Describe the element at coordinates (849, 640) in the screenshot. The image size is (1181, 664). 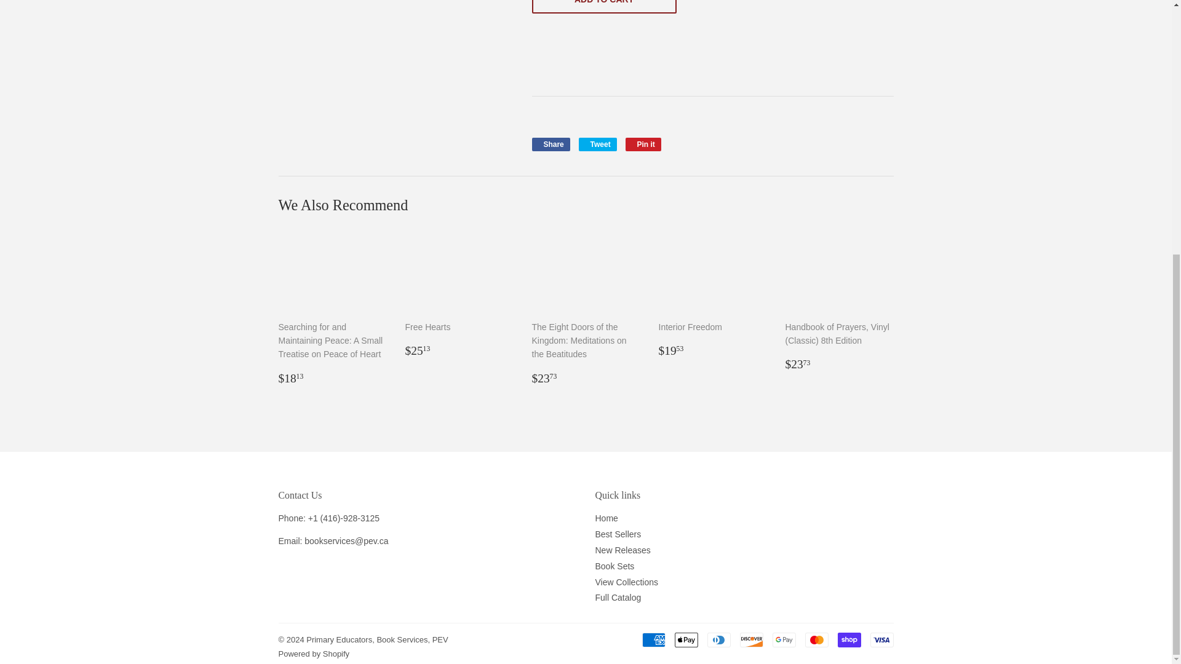
I see `Tweet on Twitter` at that location.